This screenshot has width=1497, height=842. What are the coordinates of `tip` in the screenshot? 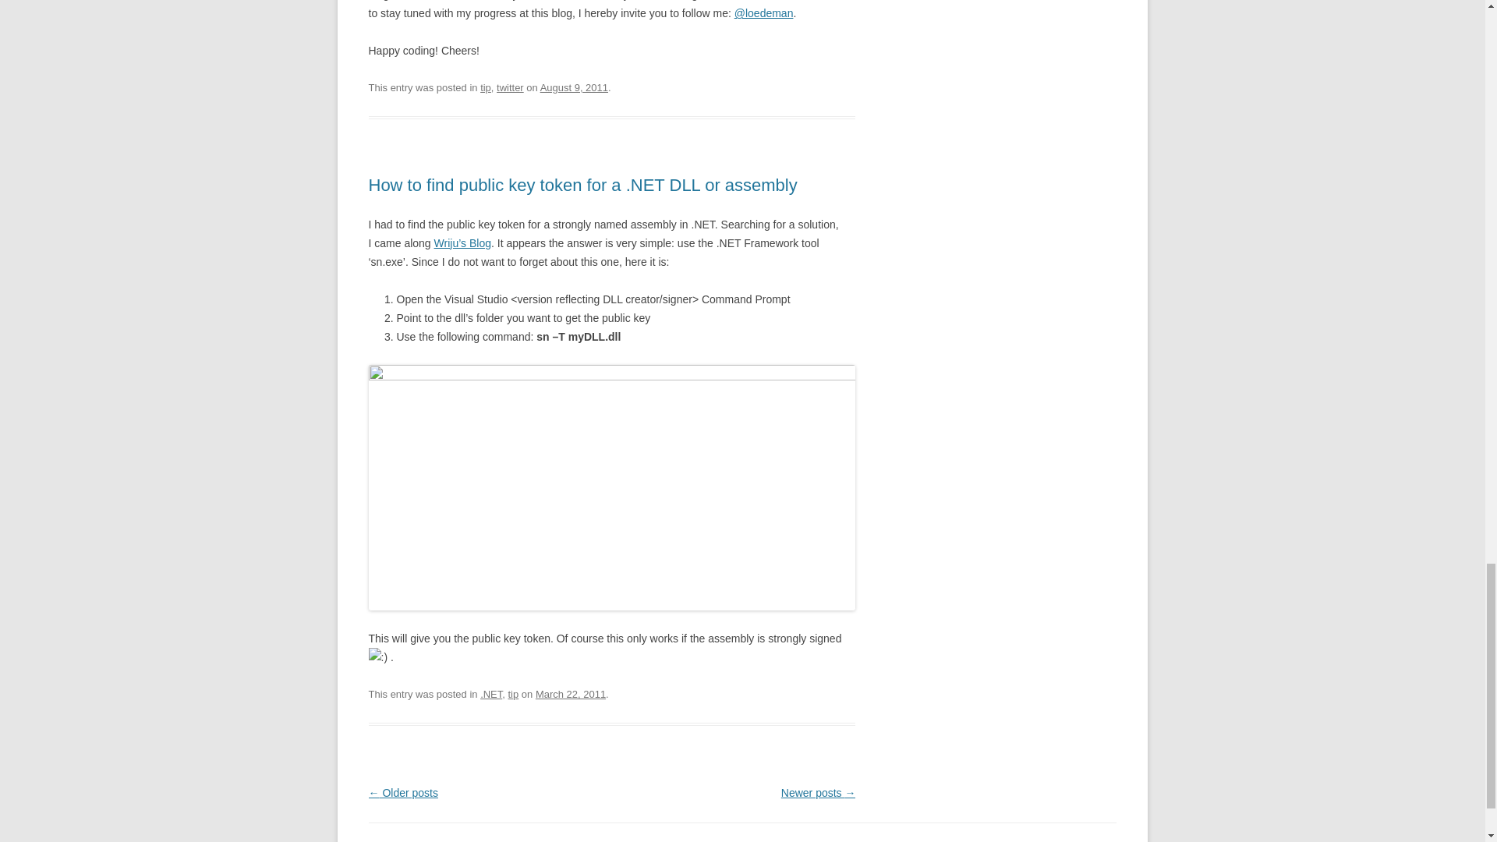 It's located at (512, 694).